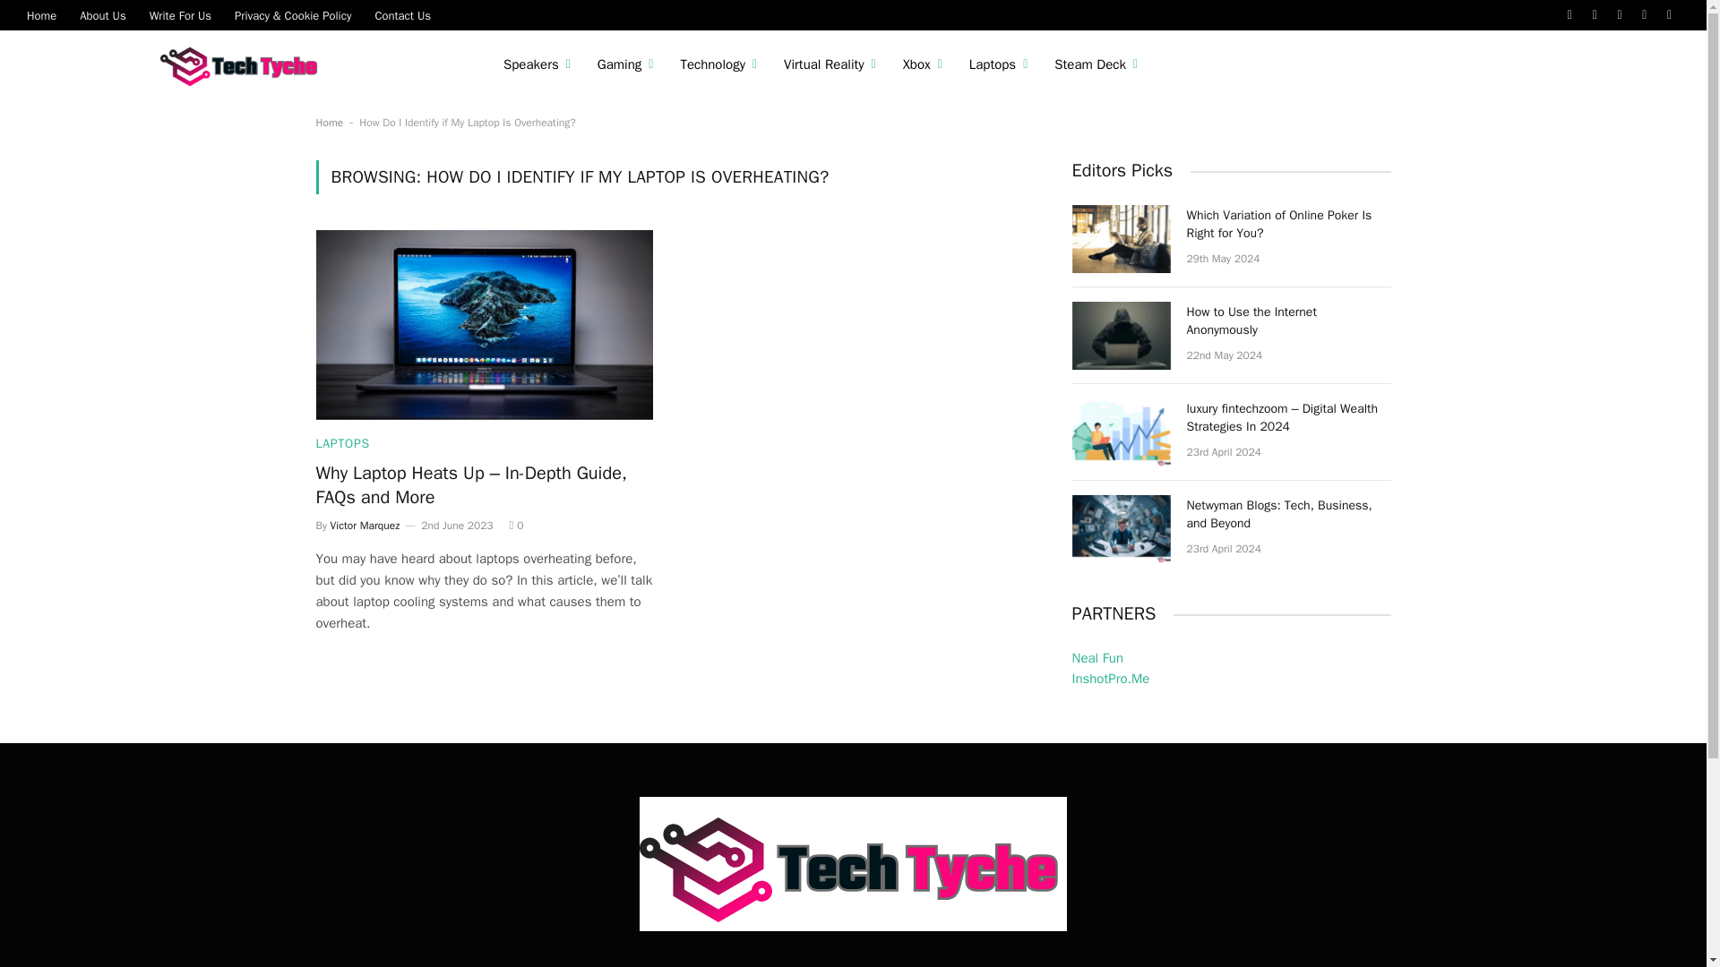 Image resolution: width=1720 pixels, height=967 pixels. What do you see at coordinates (41, 14) in the screenshot?
I see `Home` at bounding box center [41, 14].